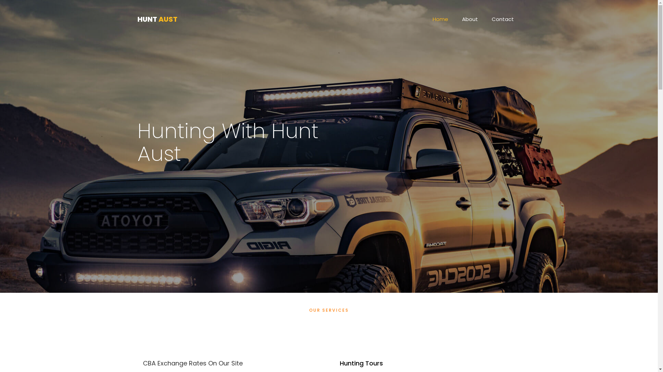 Image resolution: width=663 pixels, height=372 pixels. Describe the element at coordinates (157, 19) in the screenshot. I see `HUNT AUST` at that location.